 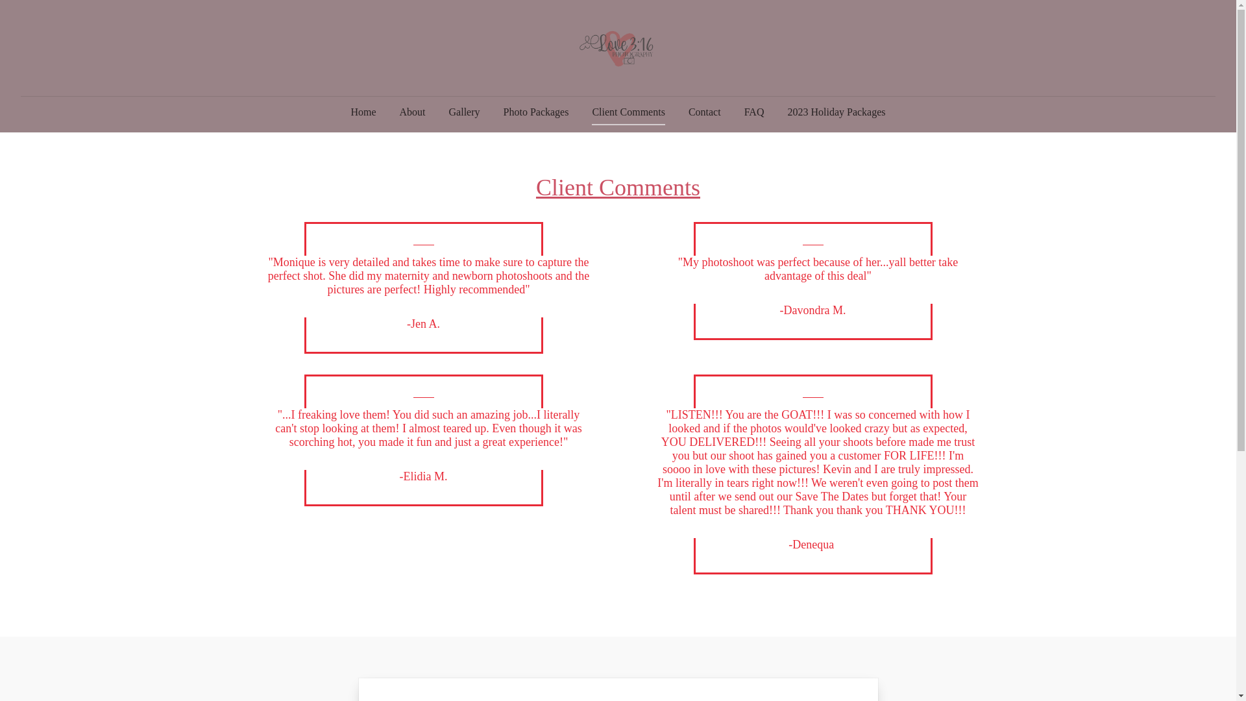 I want to click on Home, so click(x=363, y=112).